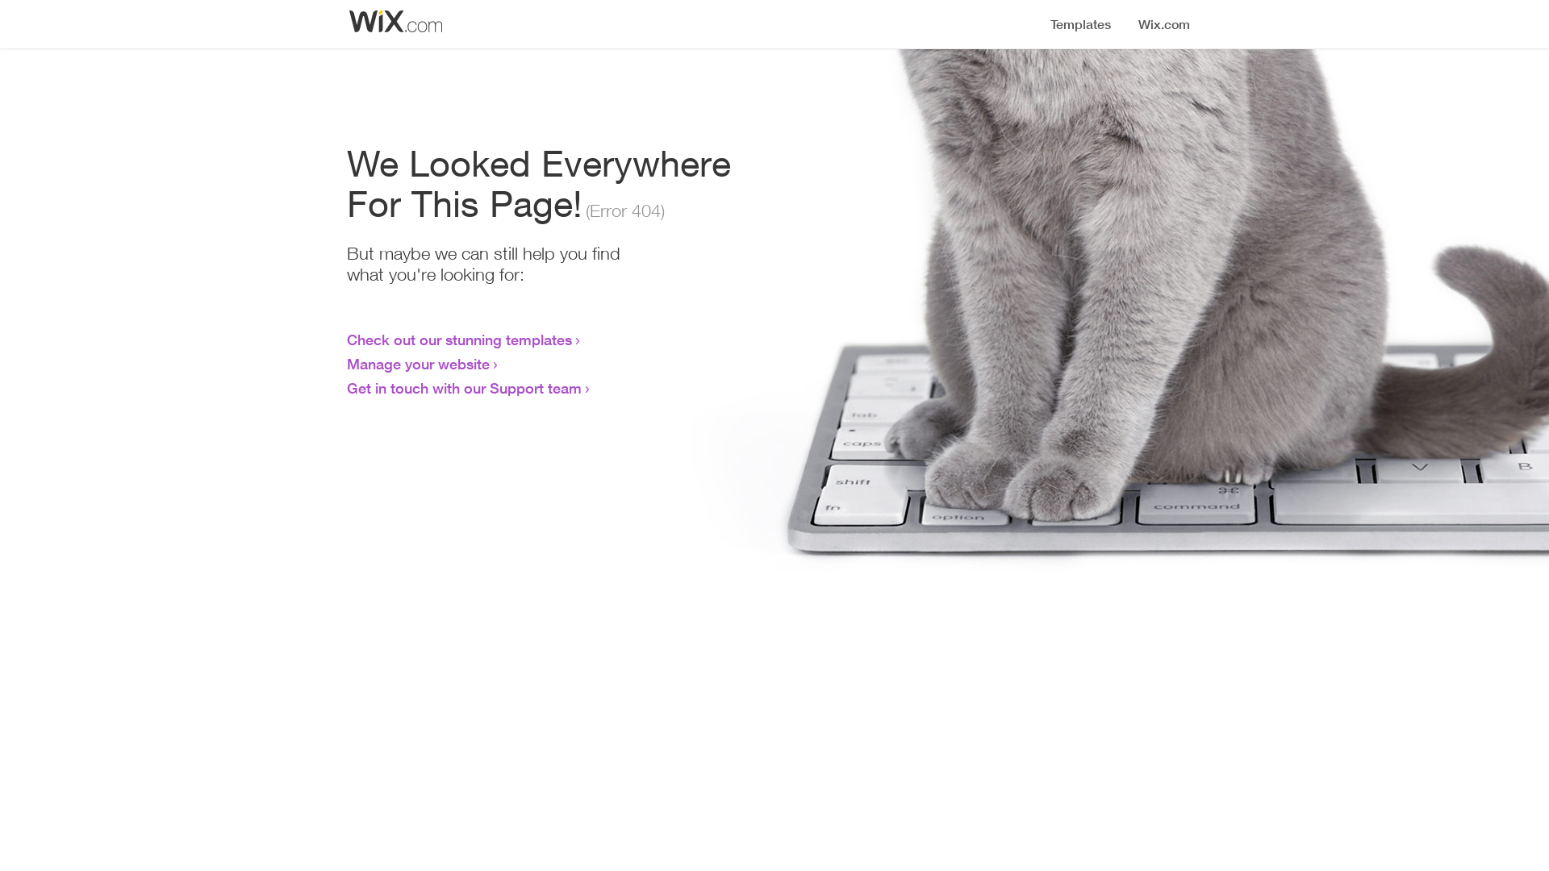 The image size is (1549, 871). What do you see at coordinates (460, 340) in the screenshot?
I see `Check out our stunning templates` at bounding box center [460, 340].